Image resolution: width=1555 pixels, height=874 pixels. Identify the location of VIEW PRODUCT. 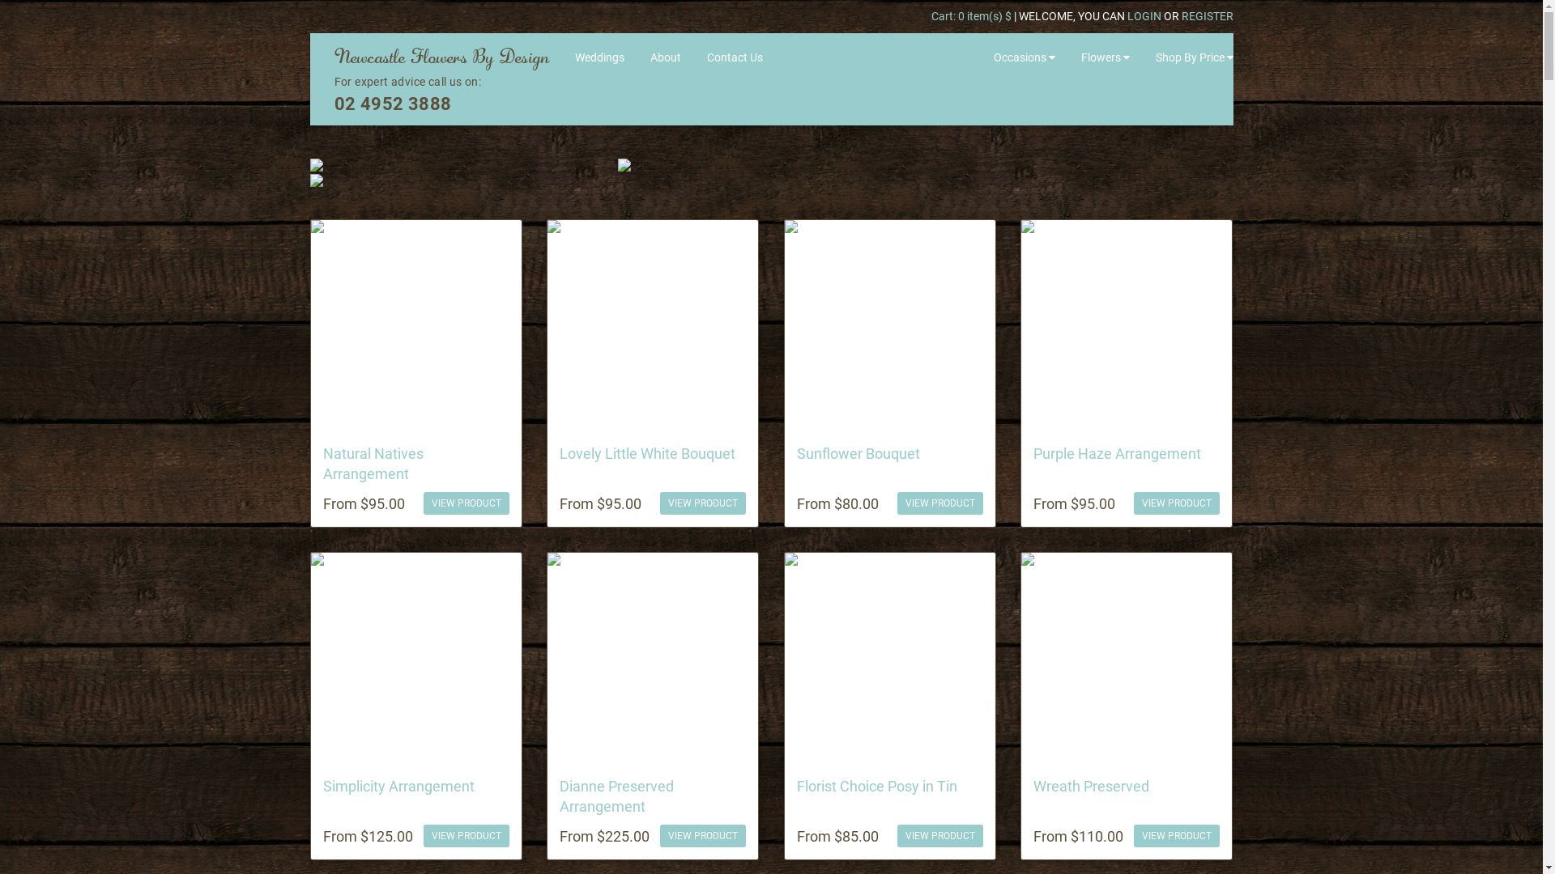
(466, 836).